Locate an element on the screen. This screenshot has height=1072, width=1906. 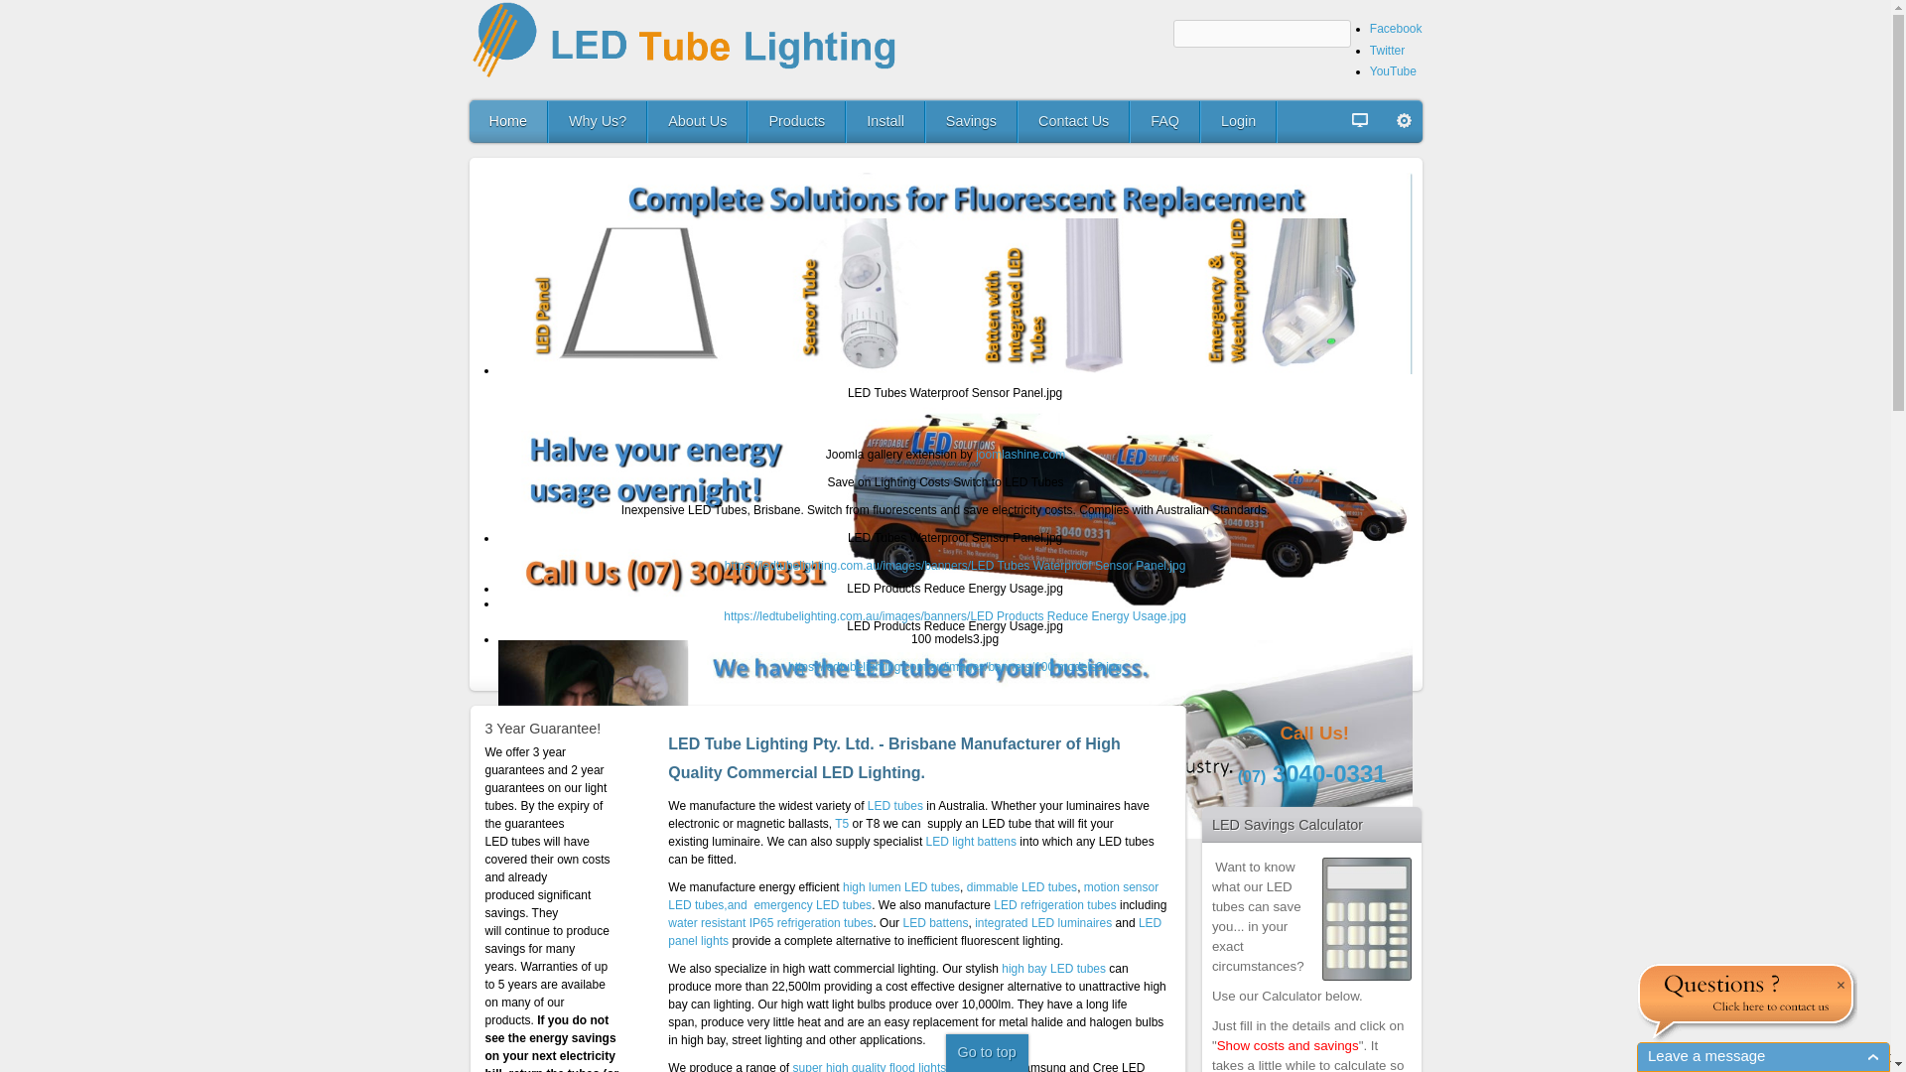
Contact Us is located at coordinates (1074, 122).